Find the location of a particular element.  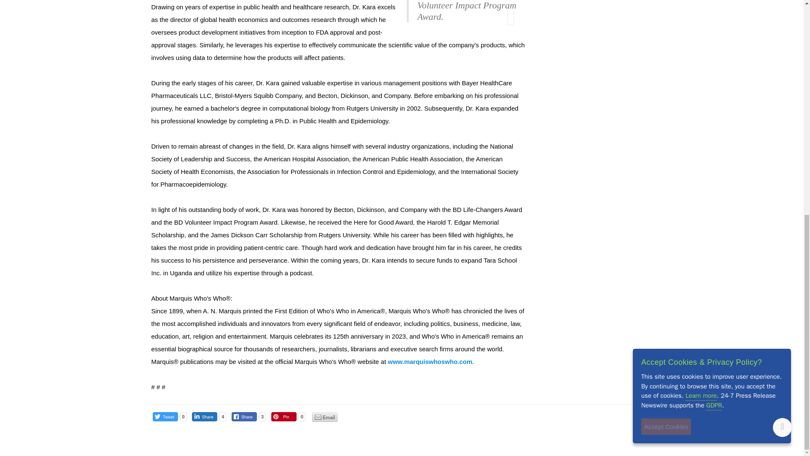

Accept Cookies is located at coordinates (666, 21).